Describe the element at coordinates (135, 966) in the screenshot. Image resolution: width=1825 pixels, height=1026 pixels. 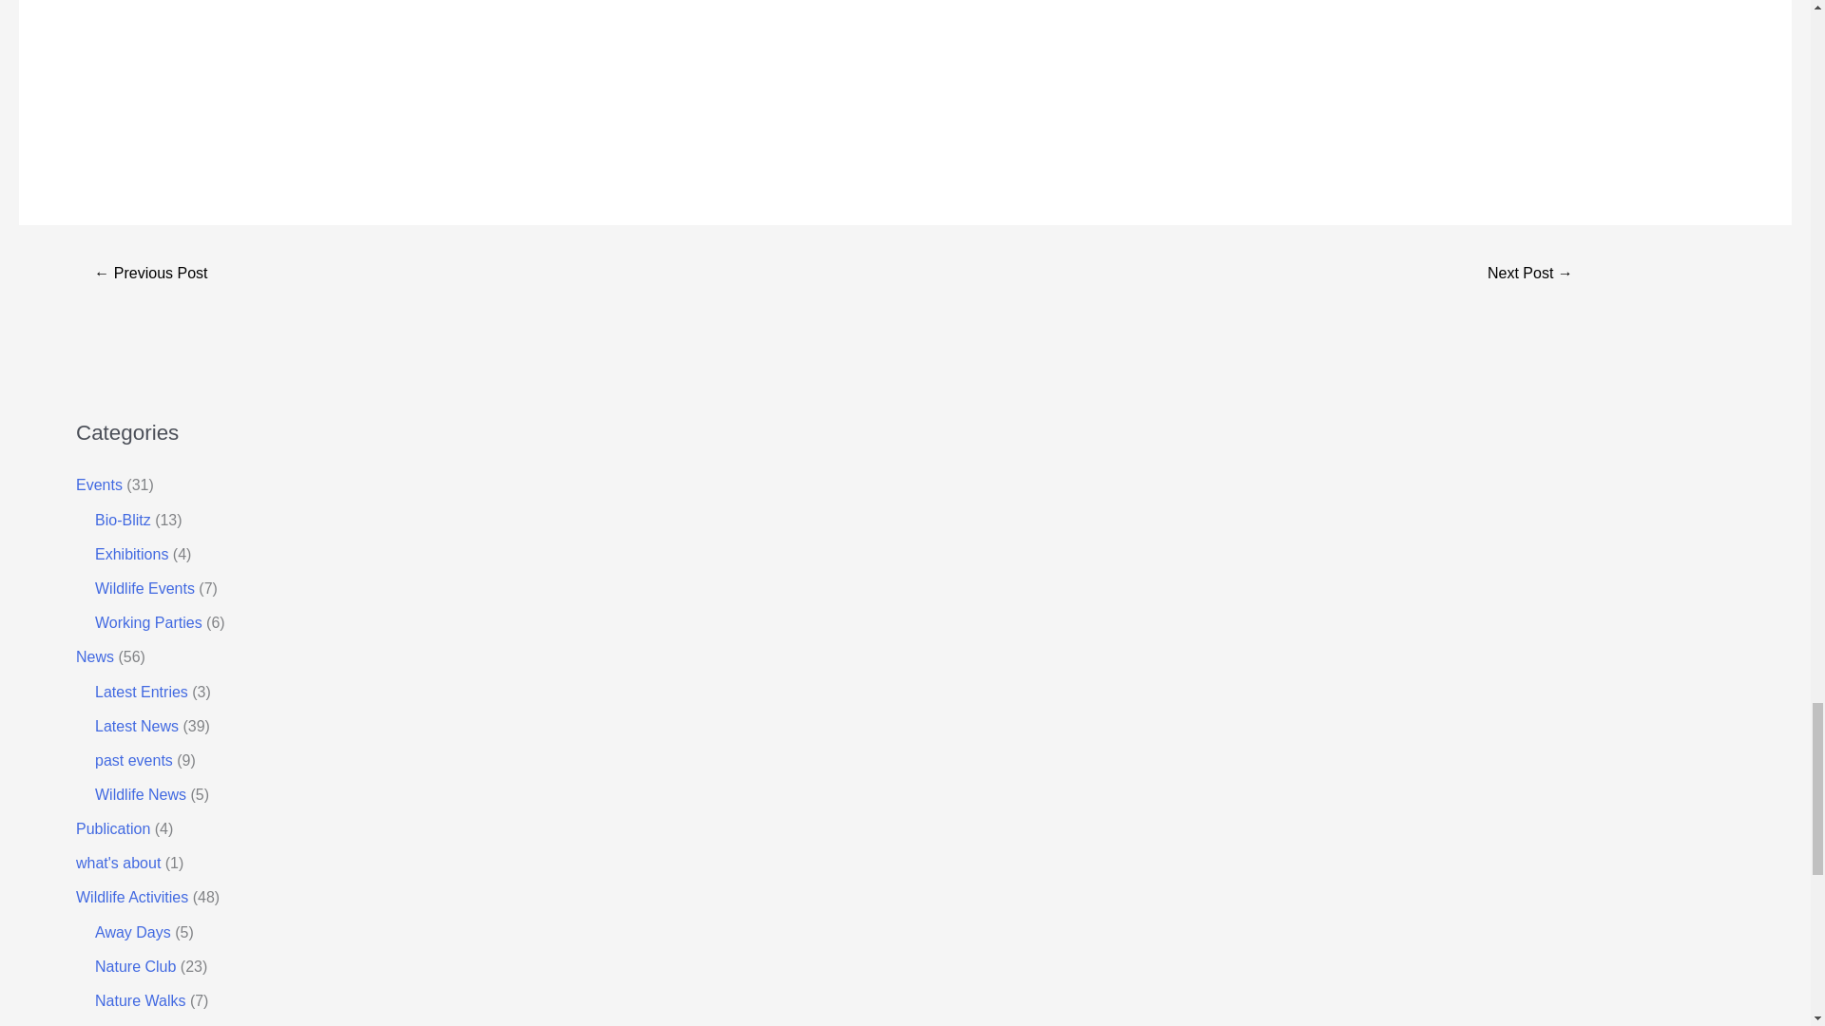
I see `Nature Club` at that location.